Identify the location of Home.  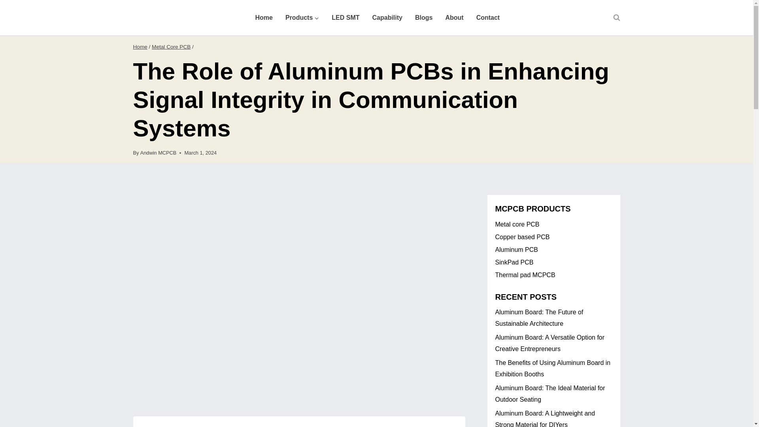
(264, 17).